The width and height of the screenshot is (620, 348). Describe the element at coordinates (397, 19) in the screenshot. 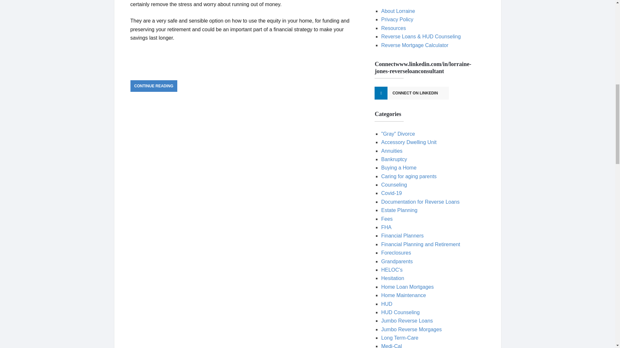

I see `Privacy Policy` at that location.